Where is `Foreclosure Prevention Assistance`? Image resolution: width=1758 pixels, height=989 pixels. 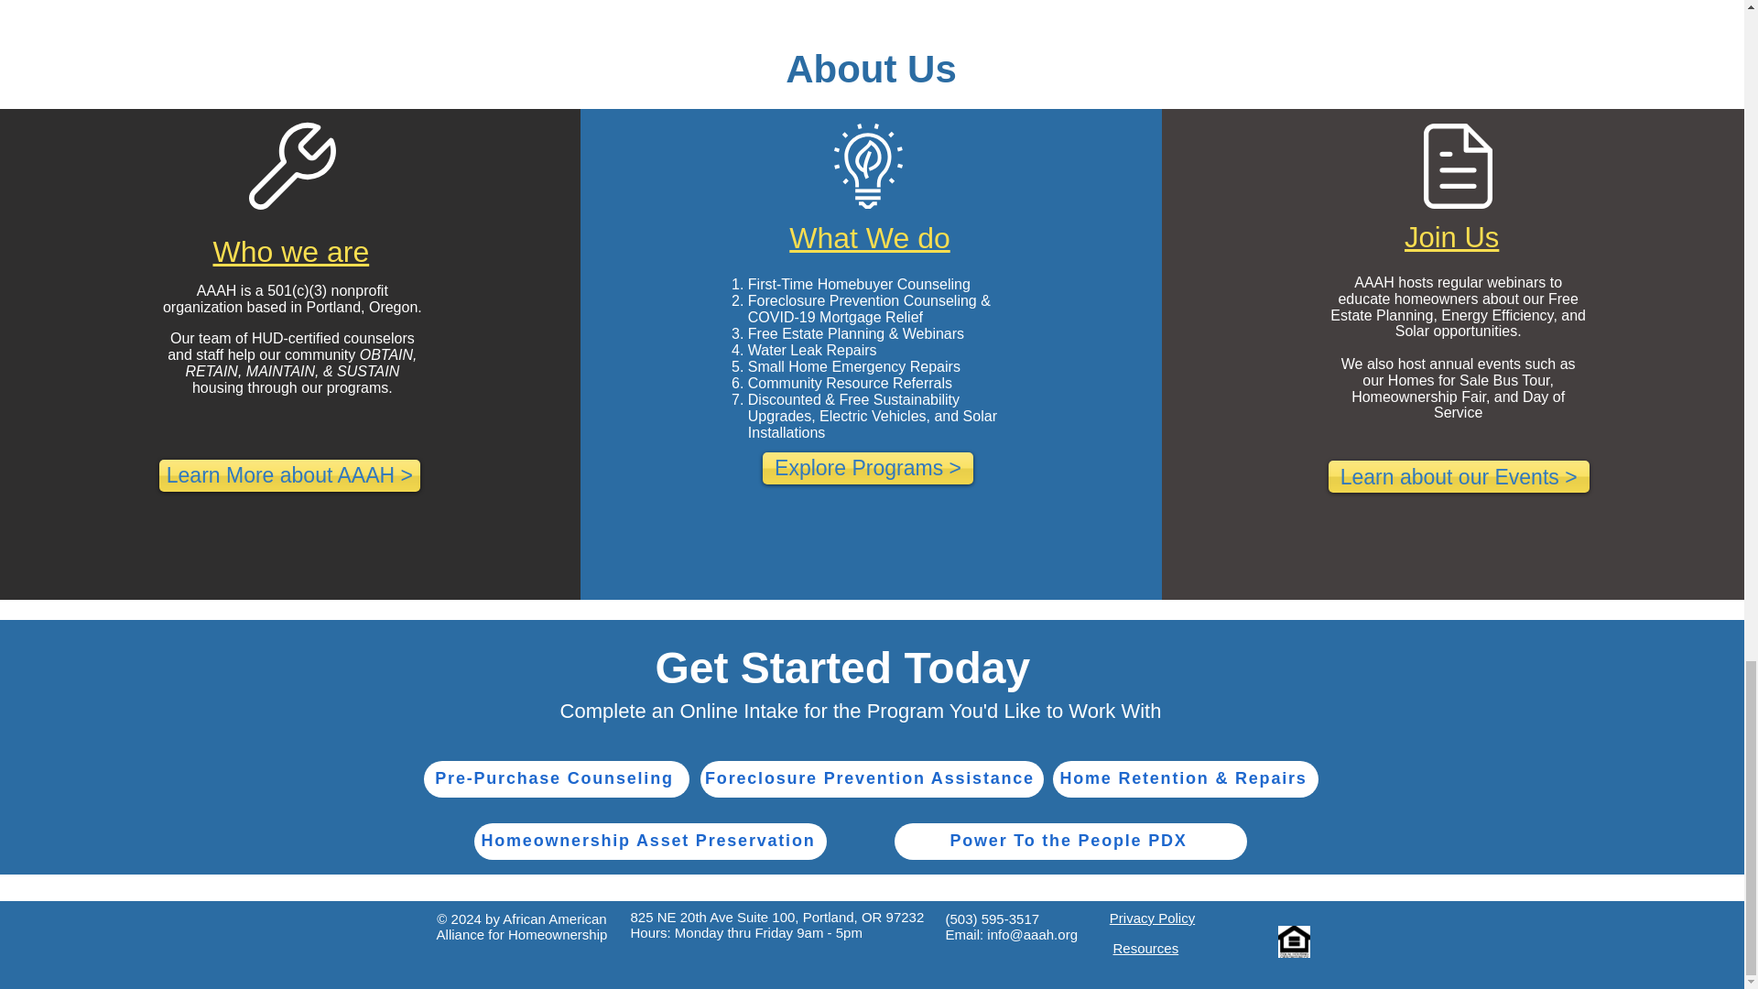 Foreclosure Prevention Assistance is located at coordinates (871, 778).